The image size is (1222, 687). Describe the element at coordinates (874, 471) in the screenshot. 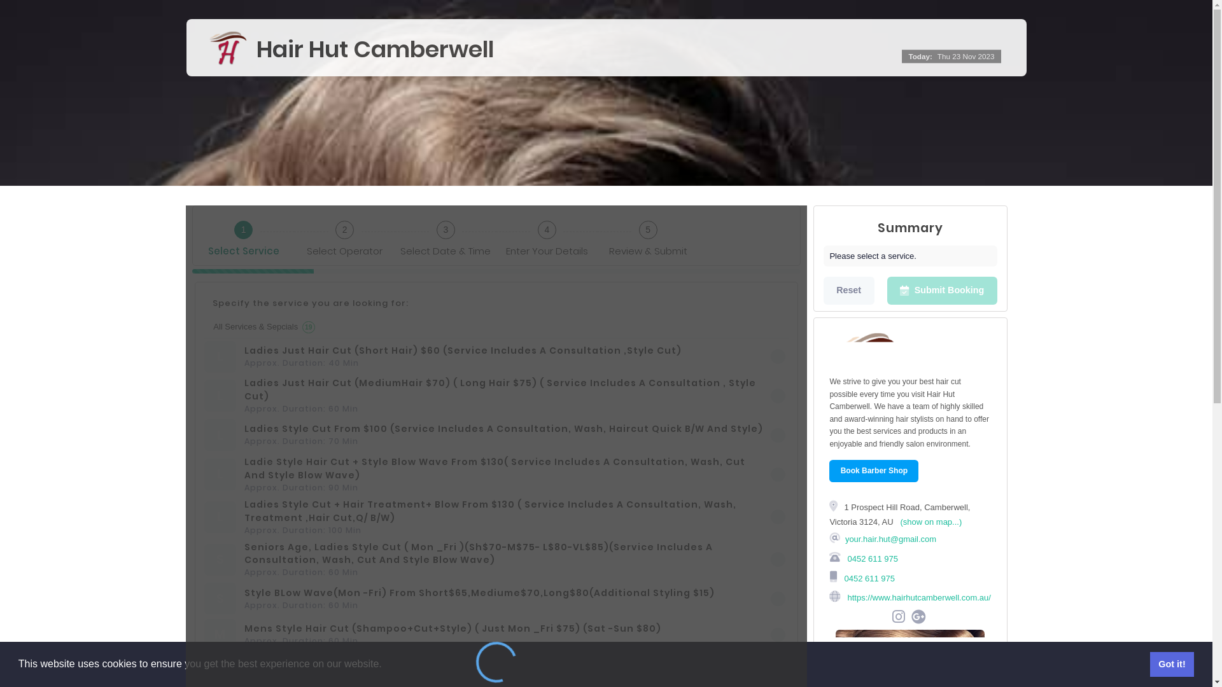

I see `Book Barber Shop` at that location.